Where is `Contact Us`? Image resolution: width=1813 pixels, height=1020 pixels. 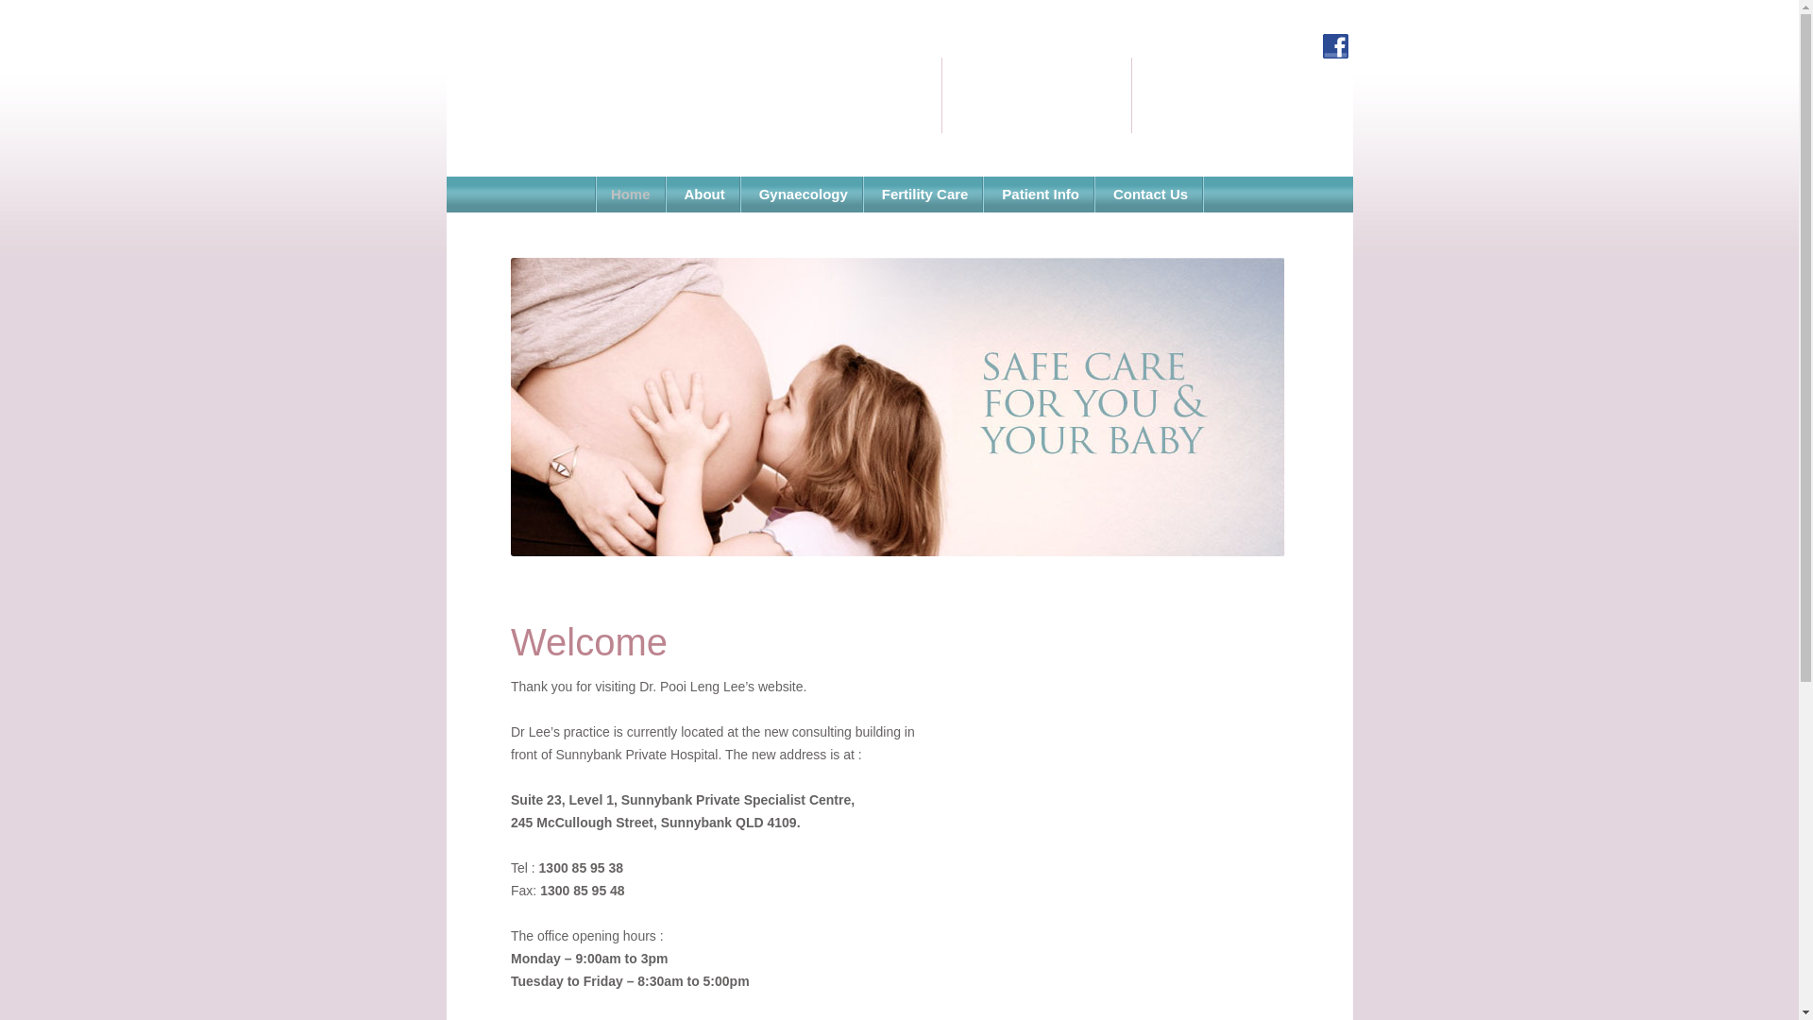 Contact Us is located at coordinates (1151, 195).